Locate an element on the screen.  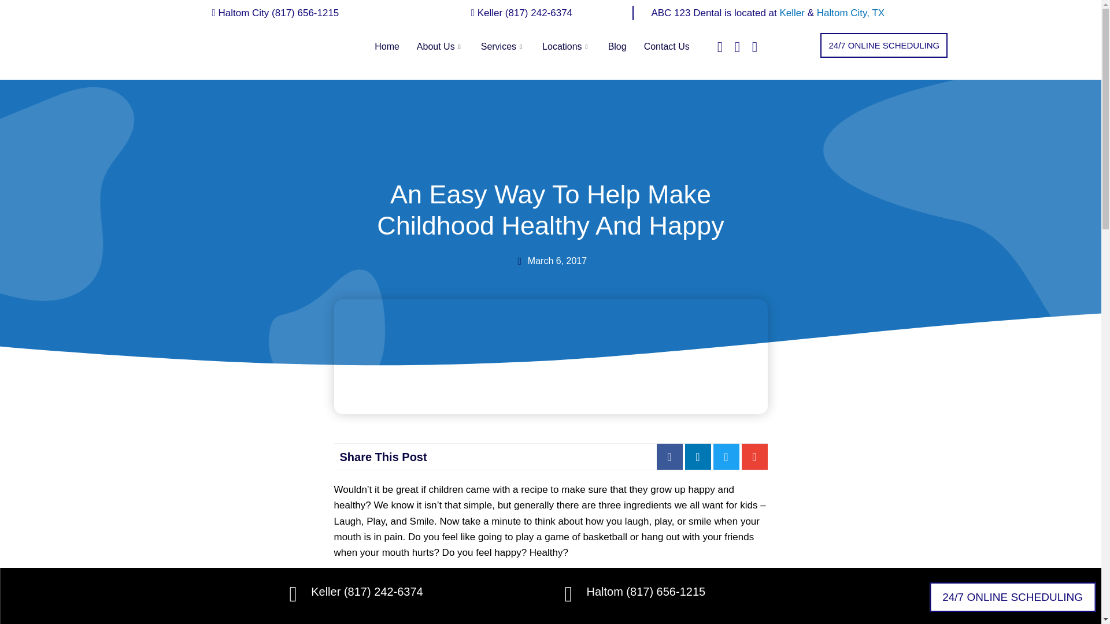
Locations is located at coordinates (567, 46).